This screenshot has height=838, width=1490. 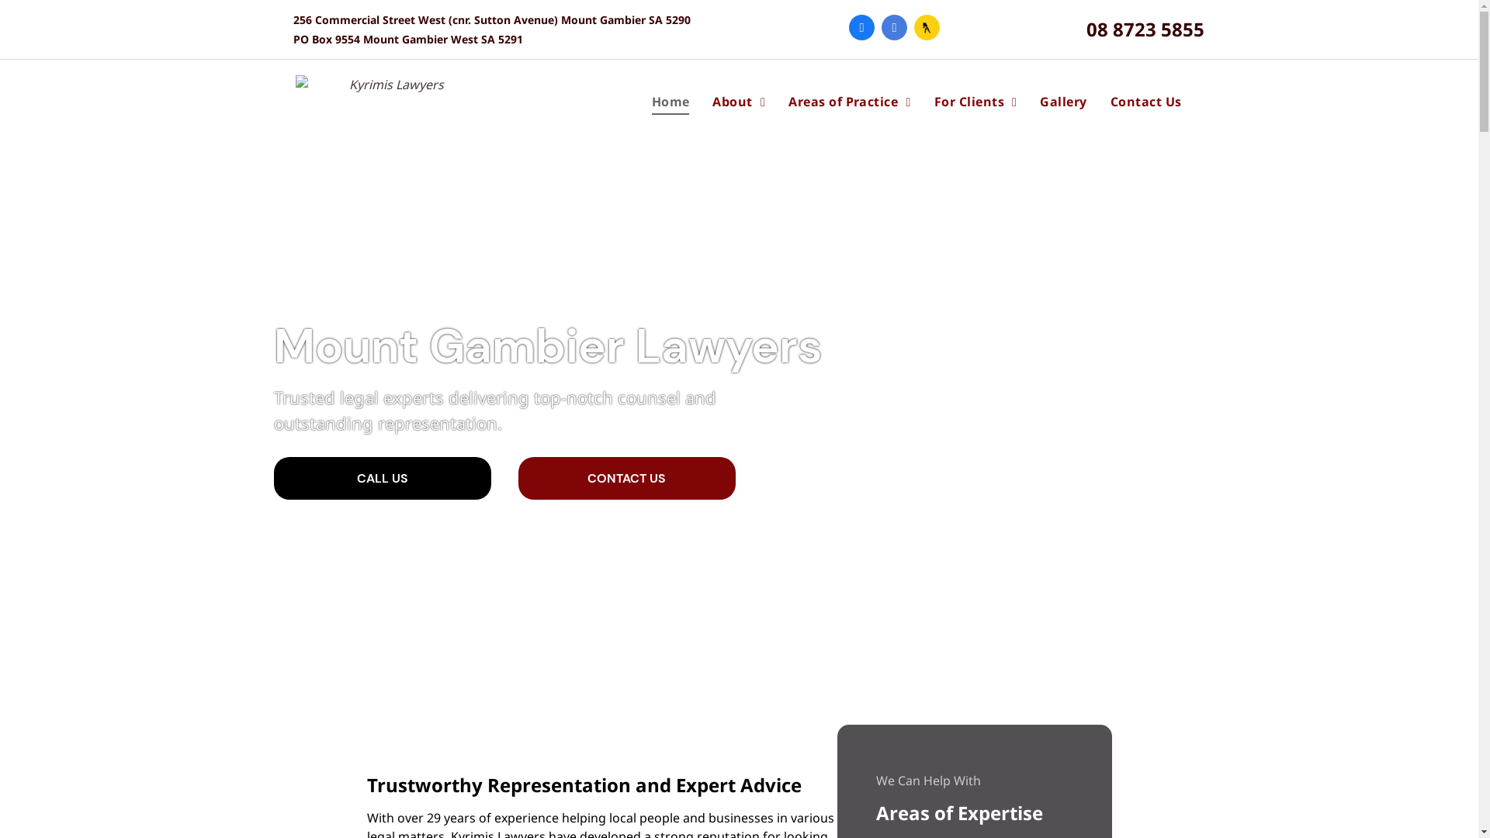 What do you see at coordinates (382, 478) in the screenshot?
I see `CALL US` at bounding box center [382, 478].